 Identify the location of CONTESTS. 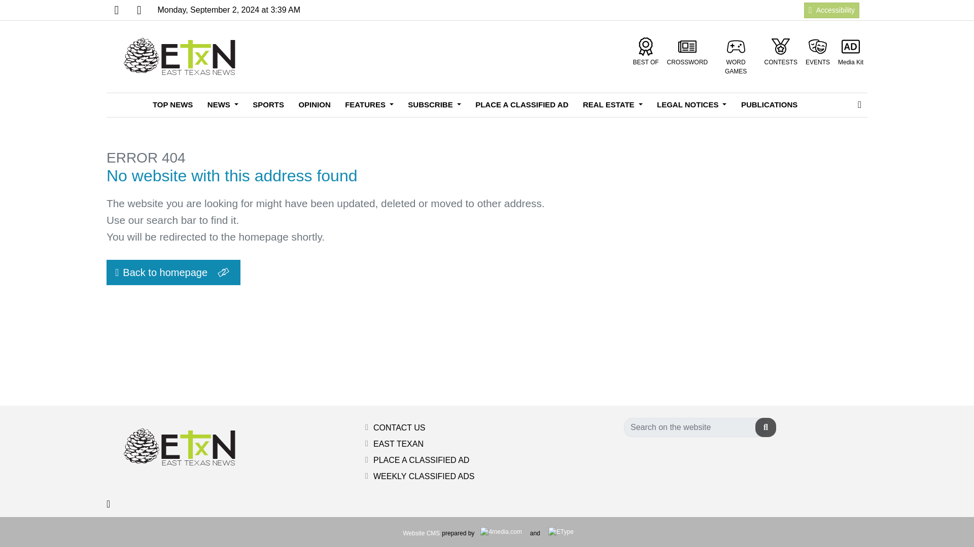
(781, 52).